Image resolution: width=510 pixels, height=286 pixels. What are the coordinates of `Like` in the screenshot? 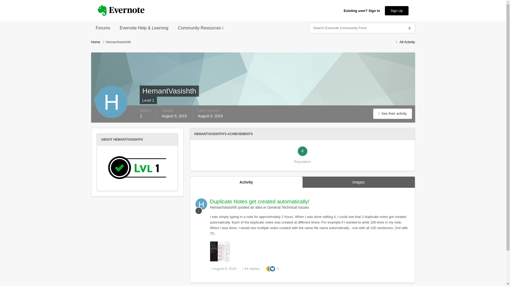 It's located at (273, 268).